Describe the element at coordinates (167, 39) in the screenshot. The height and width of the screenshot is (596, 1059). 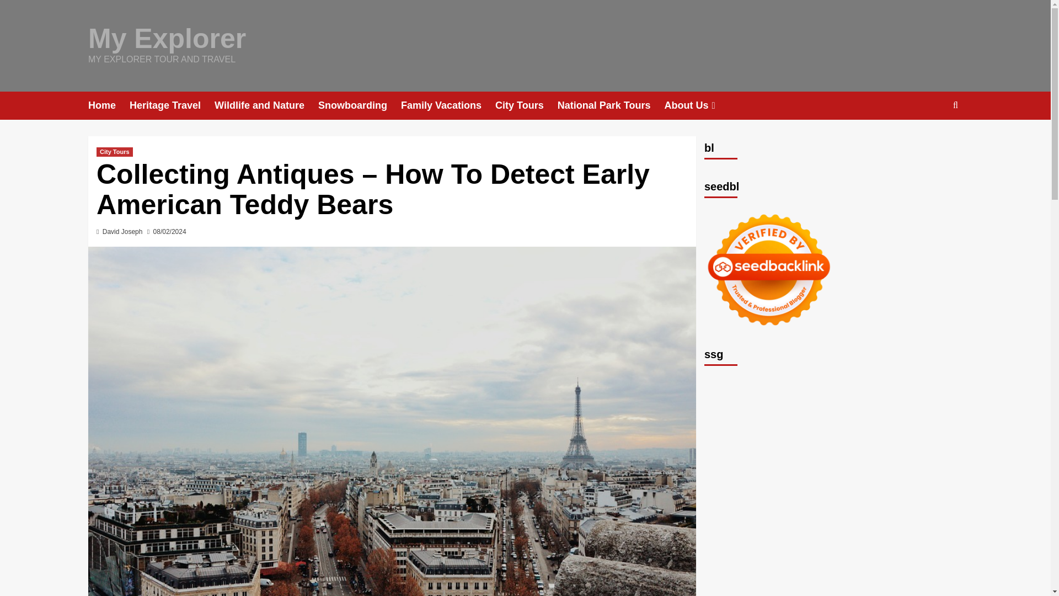
I see `My Explorer` at that location.